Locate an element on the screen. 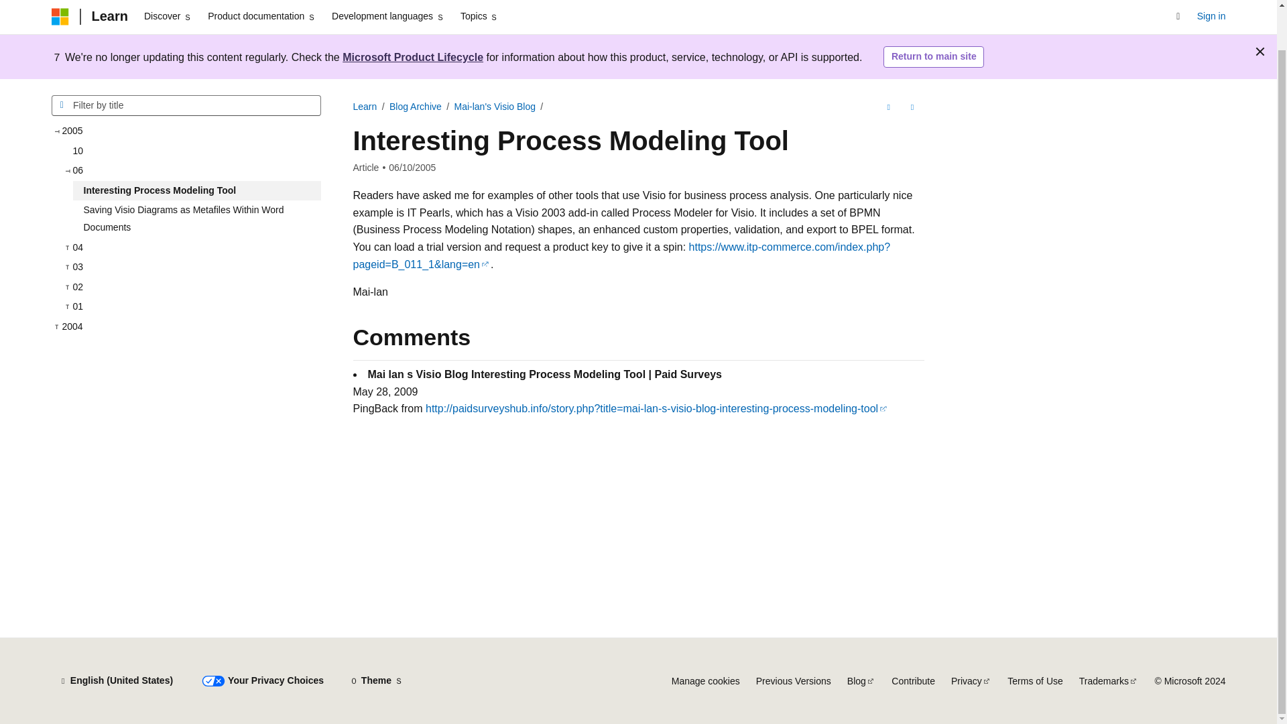 This screenshot has width=1287, height=724. Return to main site is located at coordinates (933, 57).